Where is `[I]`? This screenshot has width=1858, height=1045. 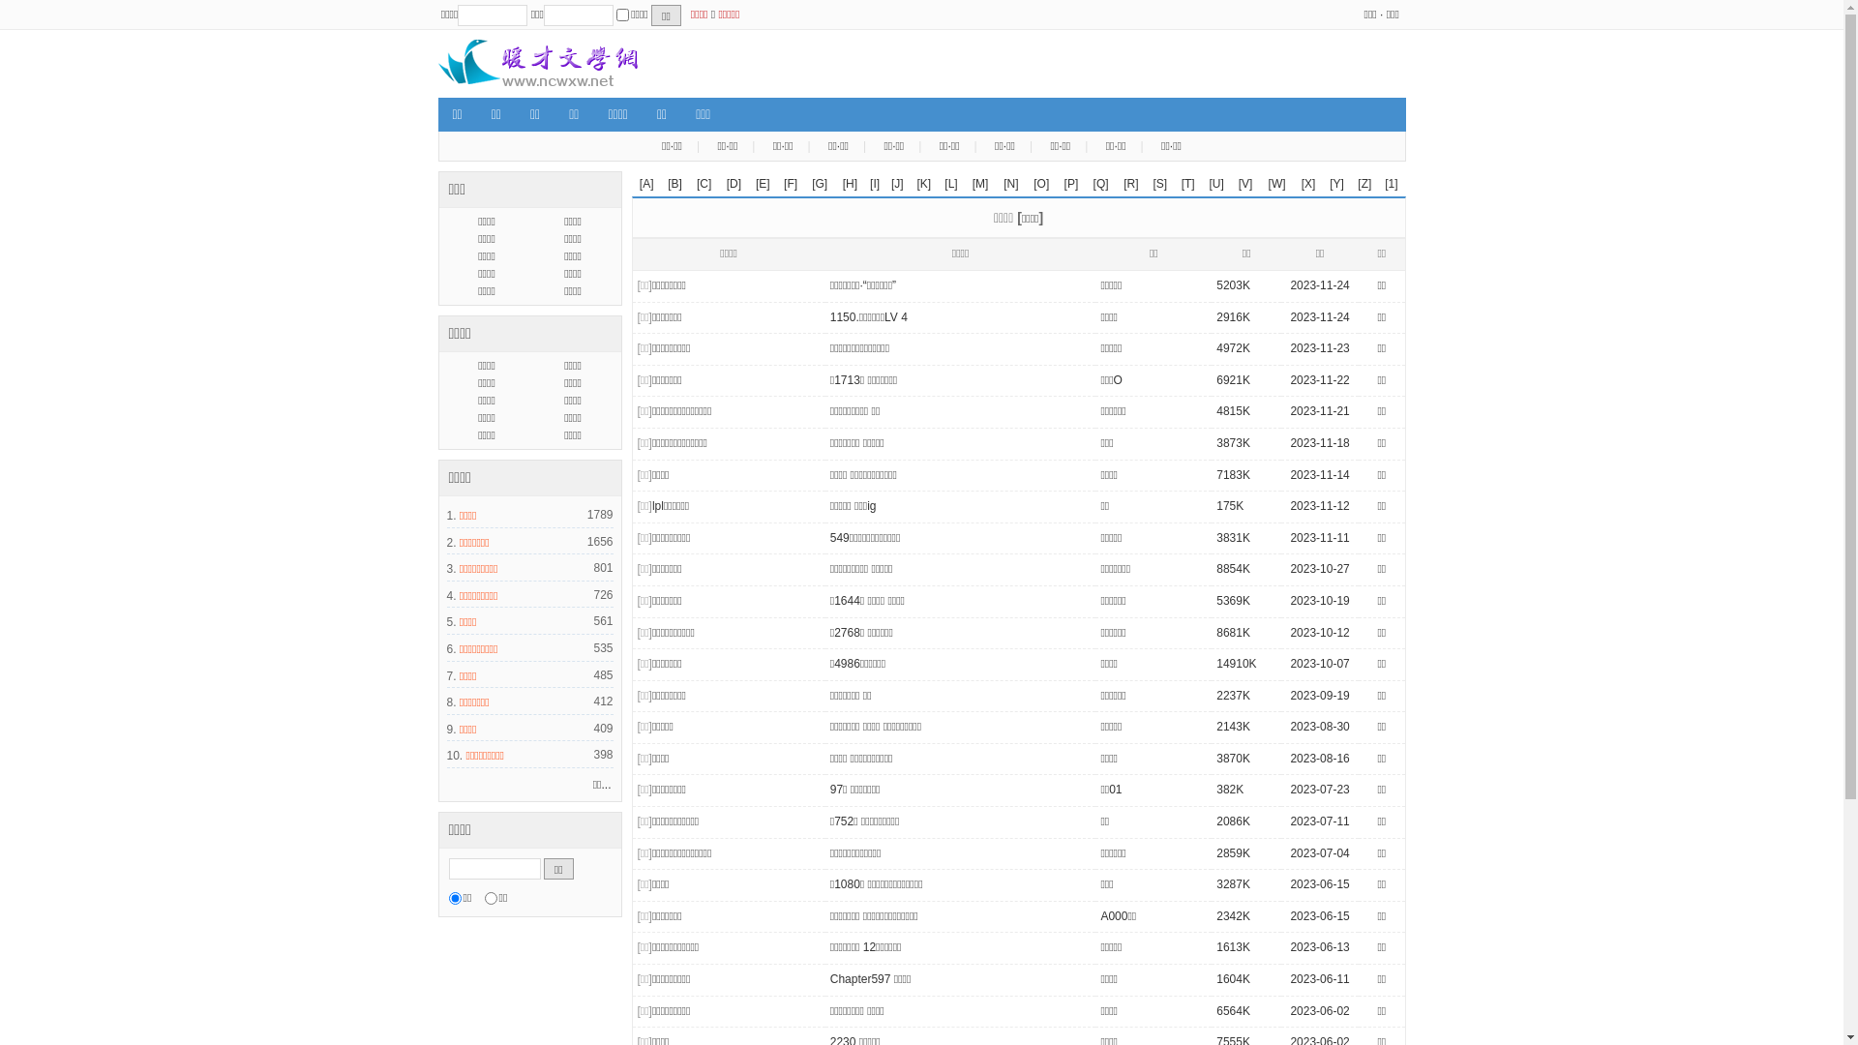
[I] is located at coordinates (875, 184).